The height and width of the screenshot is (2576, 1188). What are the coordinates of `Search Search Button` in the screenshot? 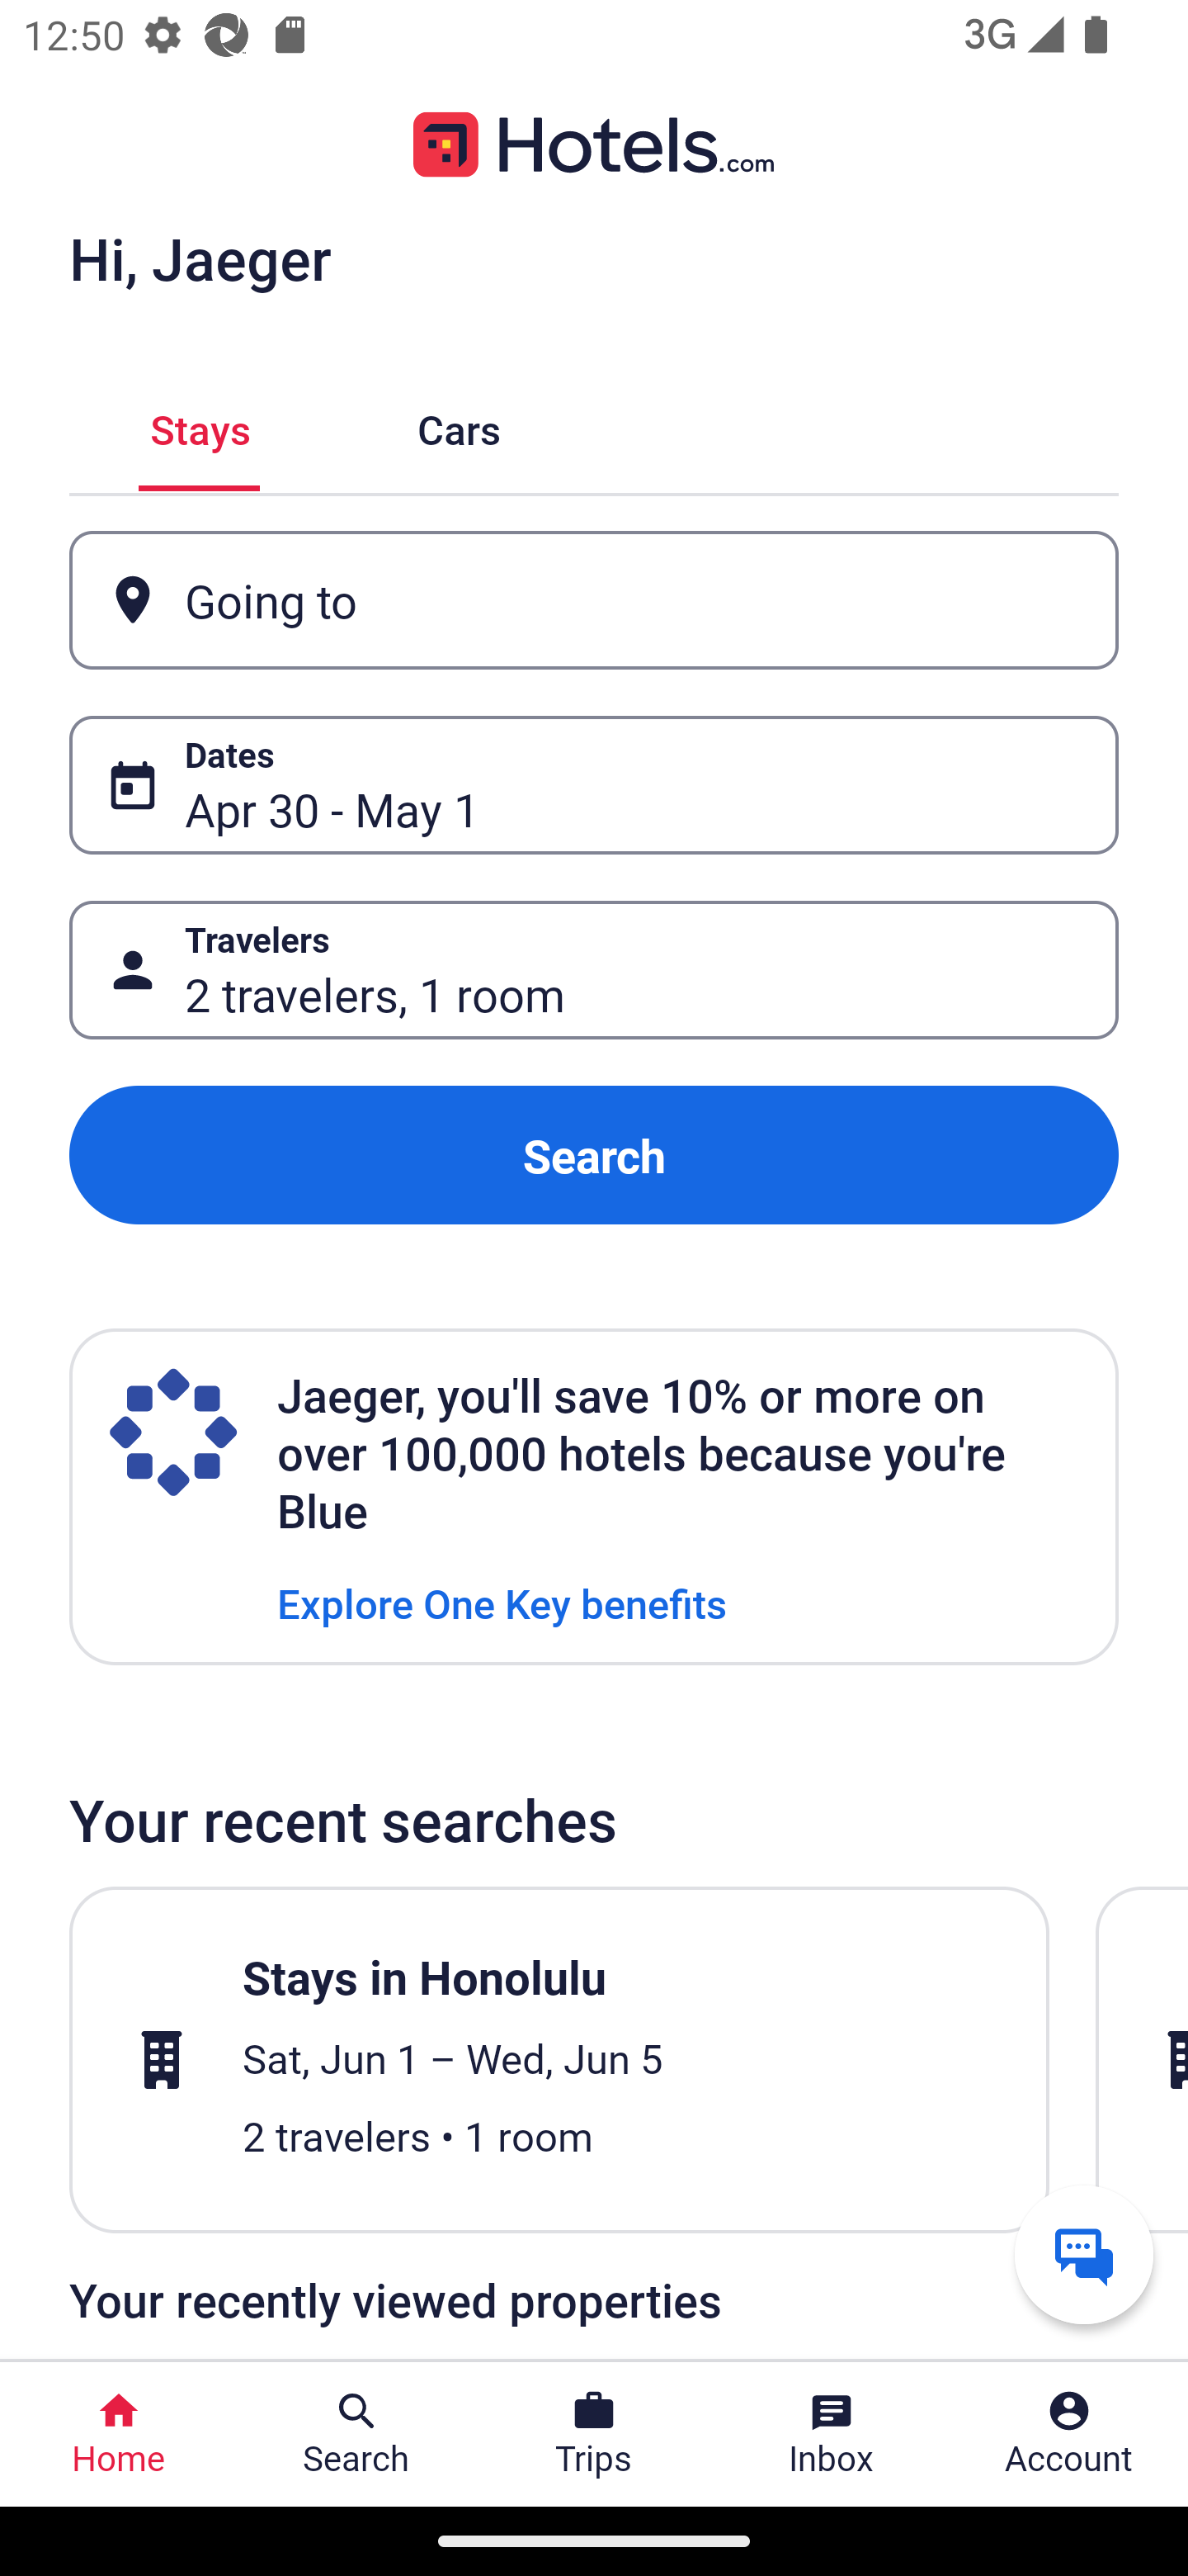 It's located at (356, 2434).